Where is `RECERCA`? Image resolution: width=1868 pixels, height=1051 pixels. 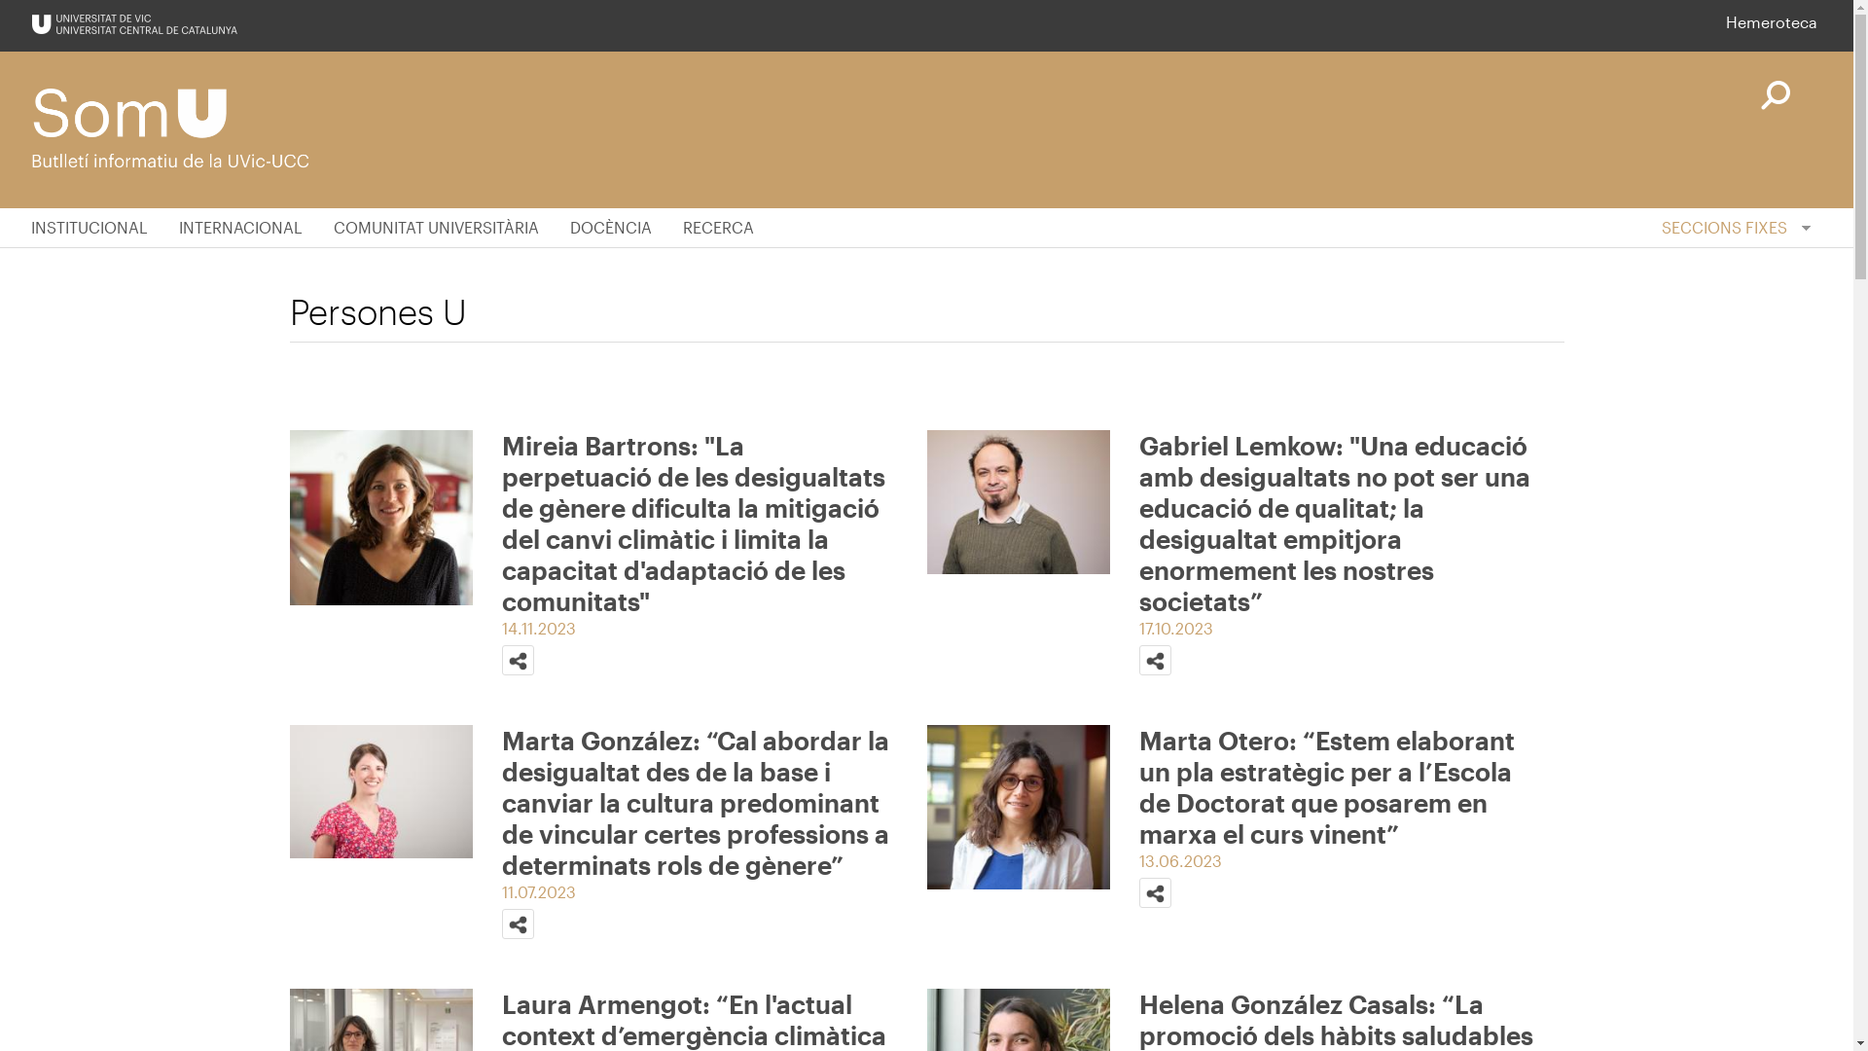
RECERCA is located at coordinates (718, 228).